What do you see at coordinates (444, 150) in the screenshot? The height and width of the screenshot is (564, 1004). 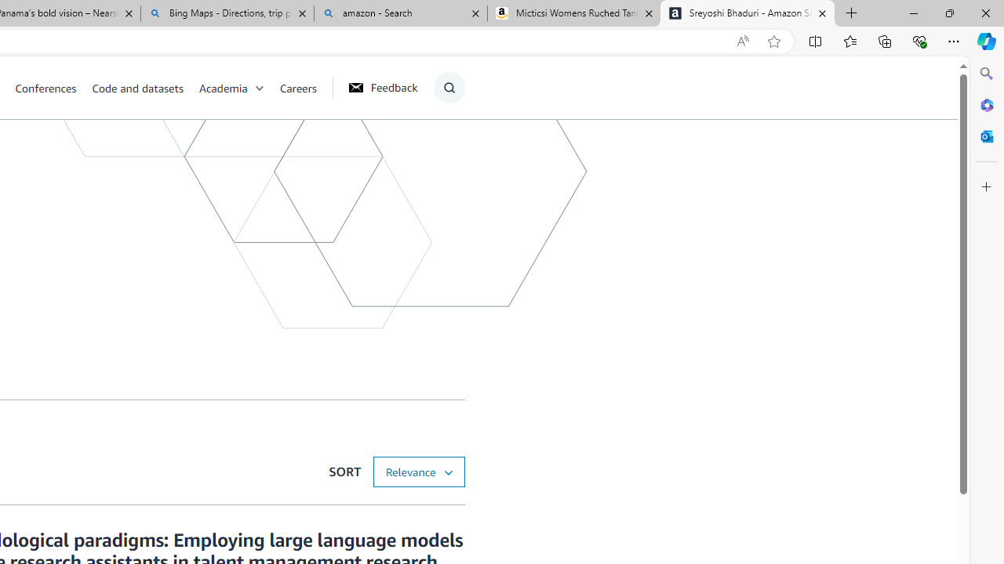 I see `Submit Search` at bounding box center [444, 150].